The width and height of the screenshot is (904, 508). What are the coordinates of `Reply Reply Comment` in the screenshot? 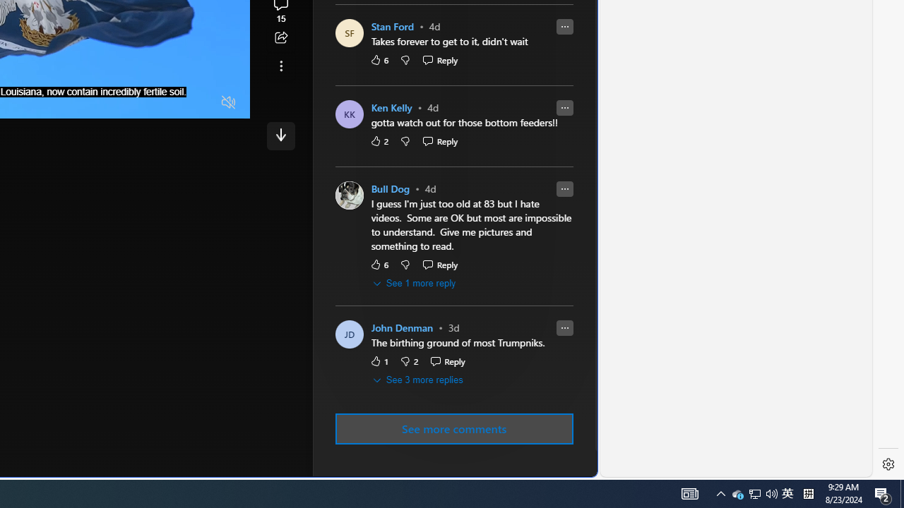 It's located at (447, 361).